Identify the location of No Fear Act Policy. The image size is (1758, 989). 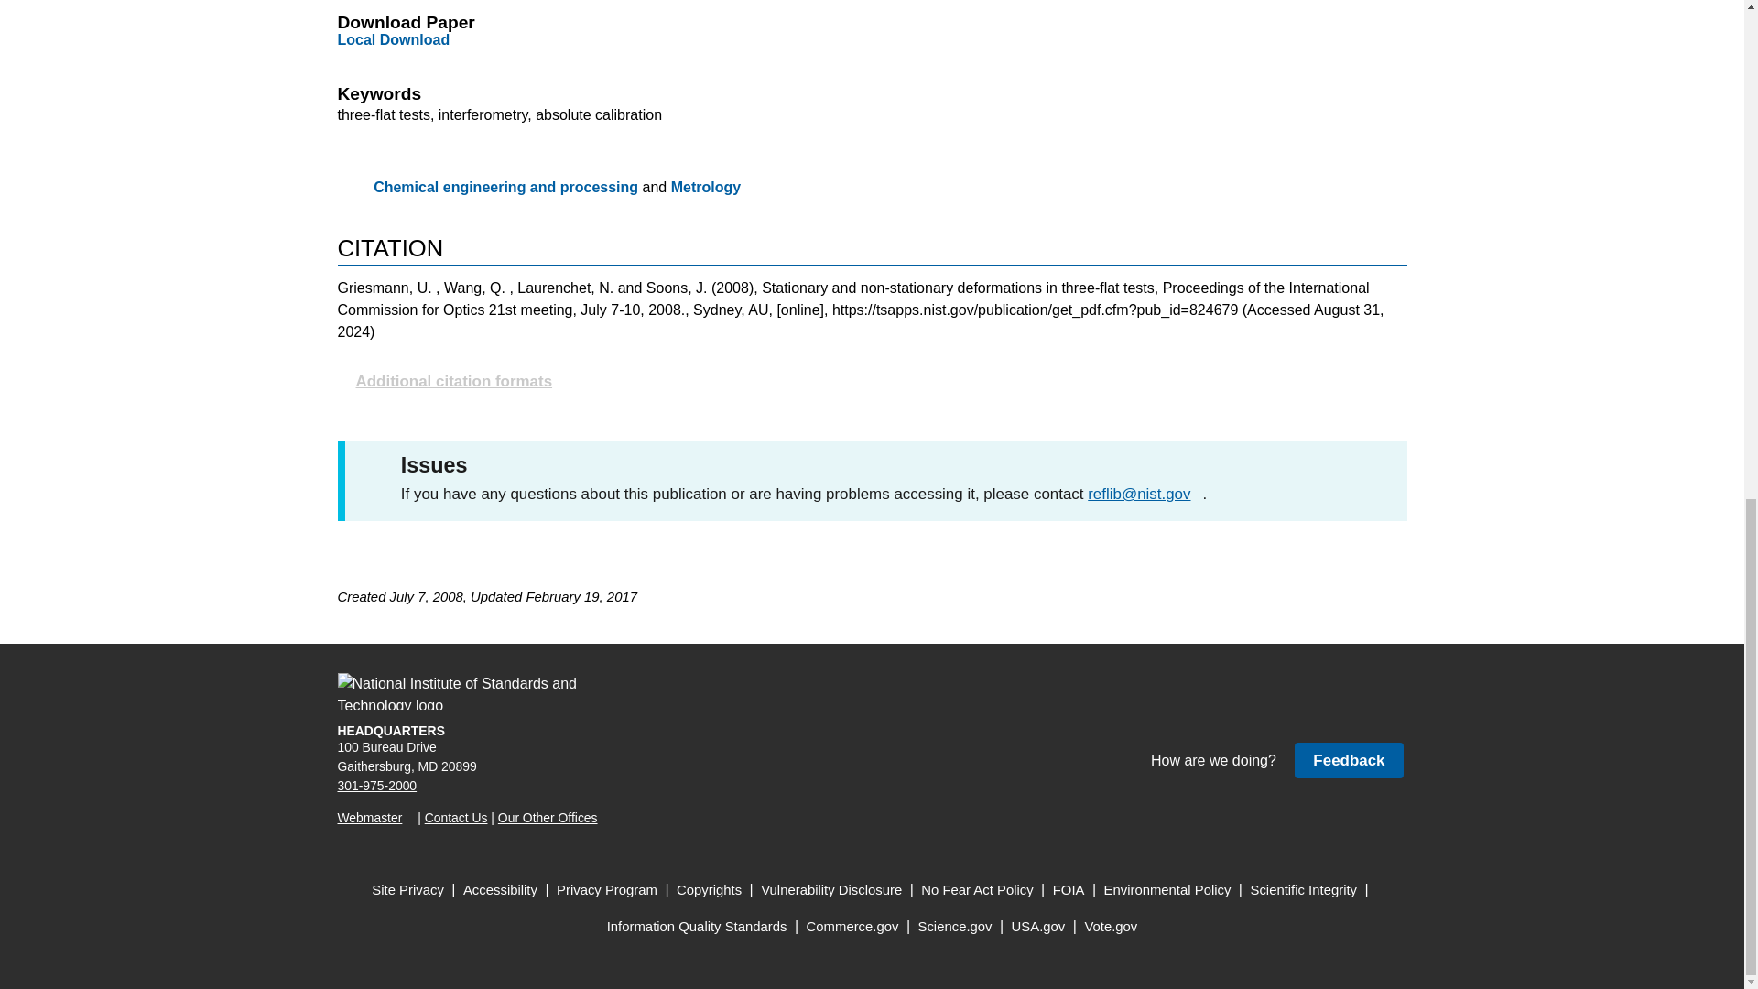
(977, 890).